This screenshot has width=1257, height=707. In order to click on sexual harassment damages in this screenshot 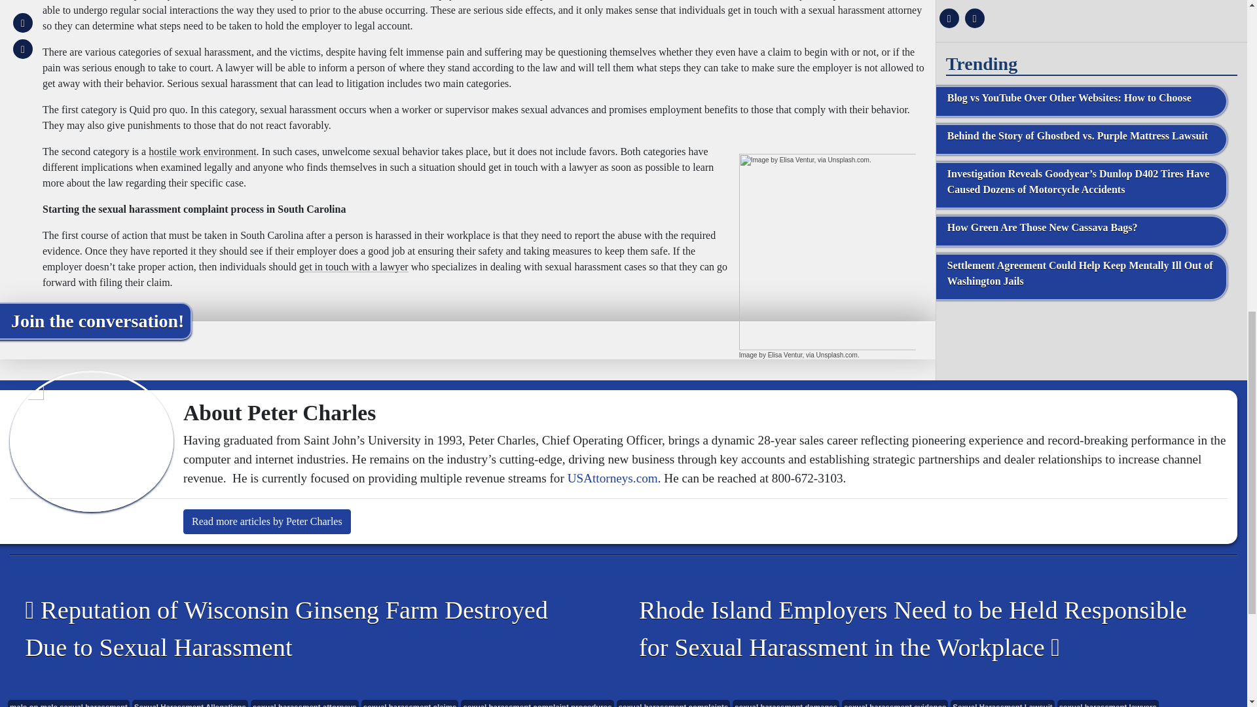, I will do `click(786, 703)`.